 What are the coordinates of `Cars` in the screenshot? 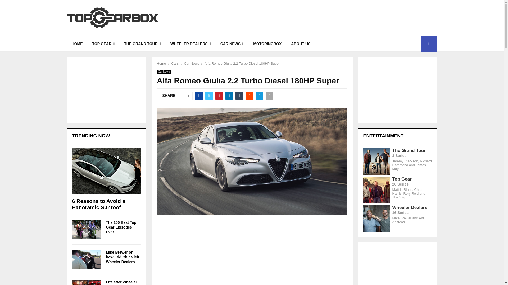 It's located at (175, 63).